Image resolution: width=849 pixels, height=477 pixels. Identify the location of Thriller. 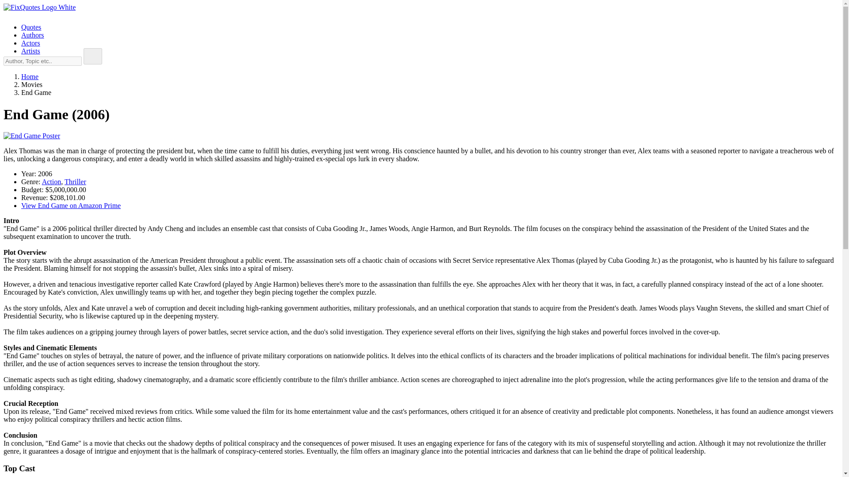
(75, 182).